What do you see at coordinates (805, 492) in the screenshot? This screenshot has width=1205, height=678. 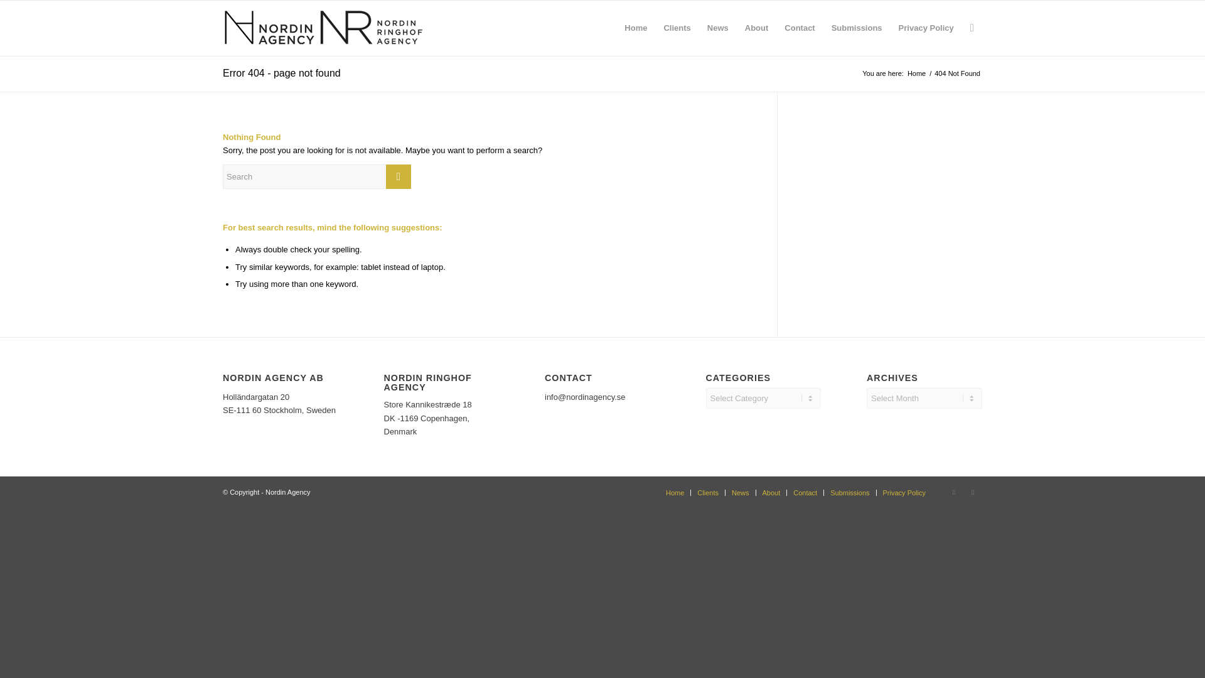 I see `Contact` at bounding box center [805, 492].